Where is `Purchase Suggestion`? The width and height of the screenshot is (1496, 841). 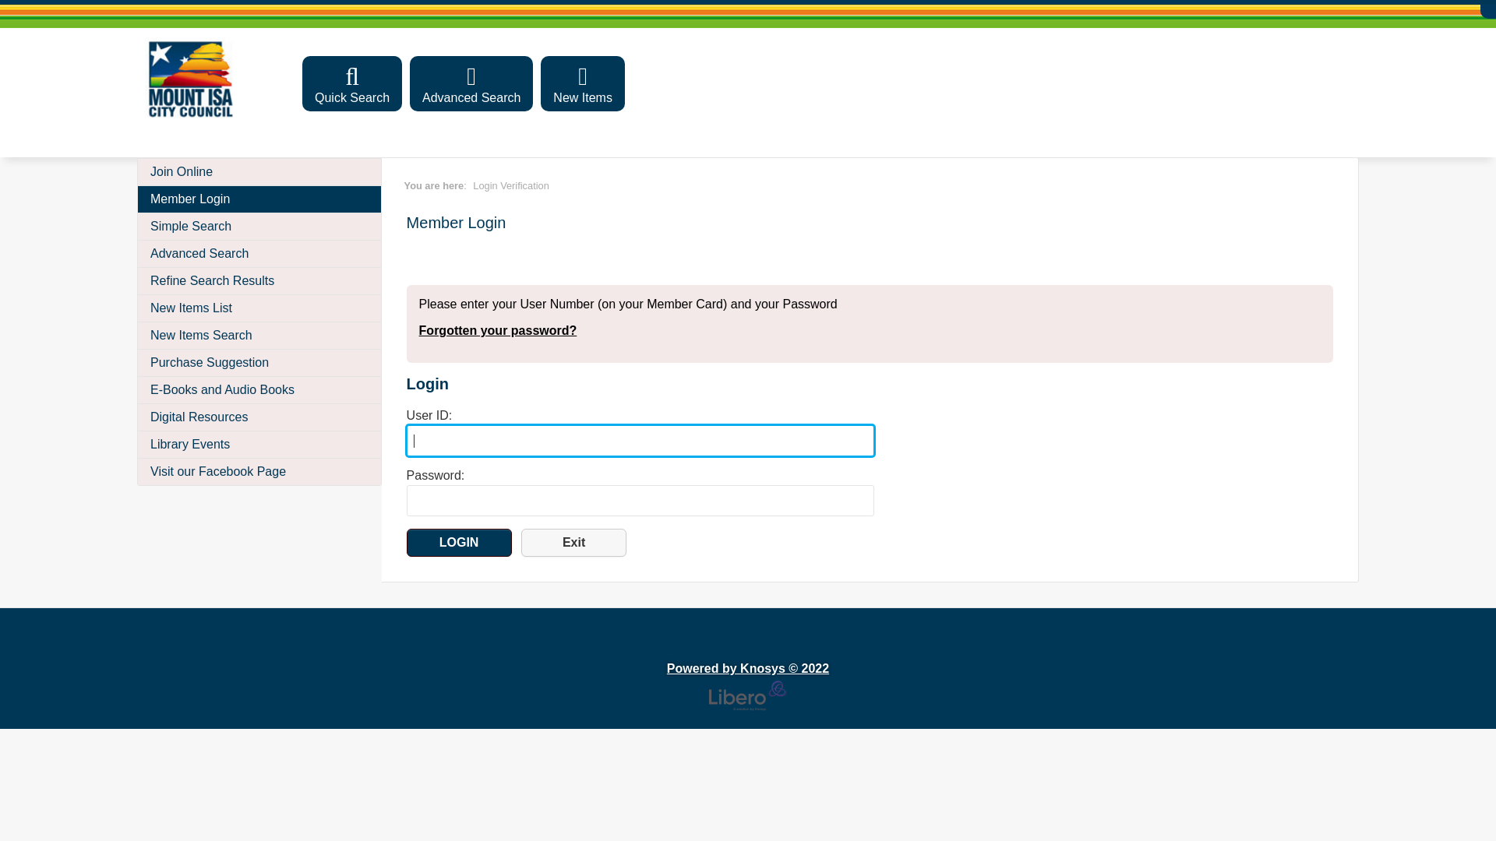
Purchase Suggestion is located at coordinates (259, 363).